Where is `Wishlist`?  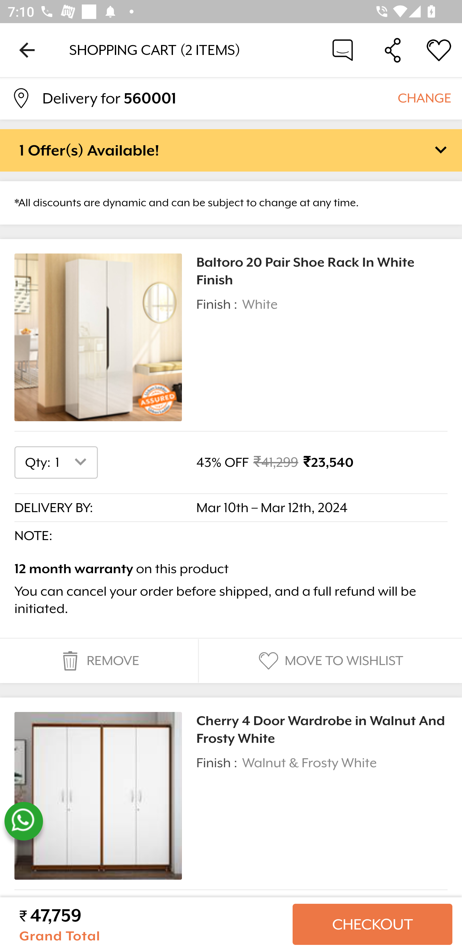 Wishlist is located at coordinates (439, 49).